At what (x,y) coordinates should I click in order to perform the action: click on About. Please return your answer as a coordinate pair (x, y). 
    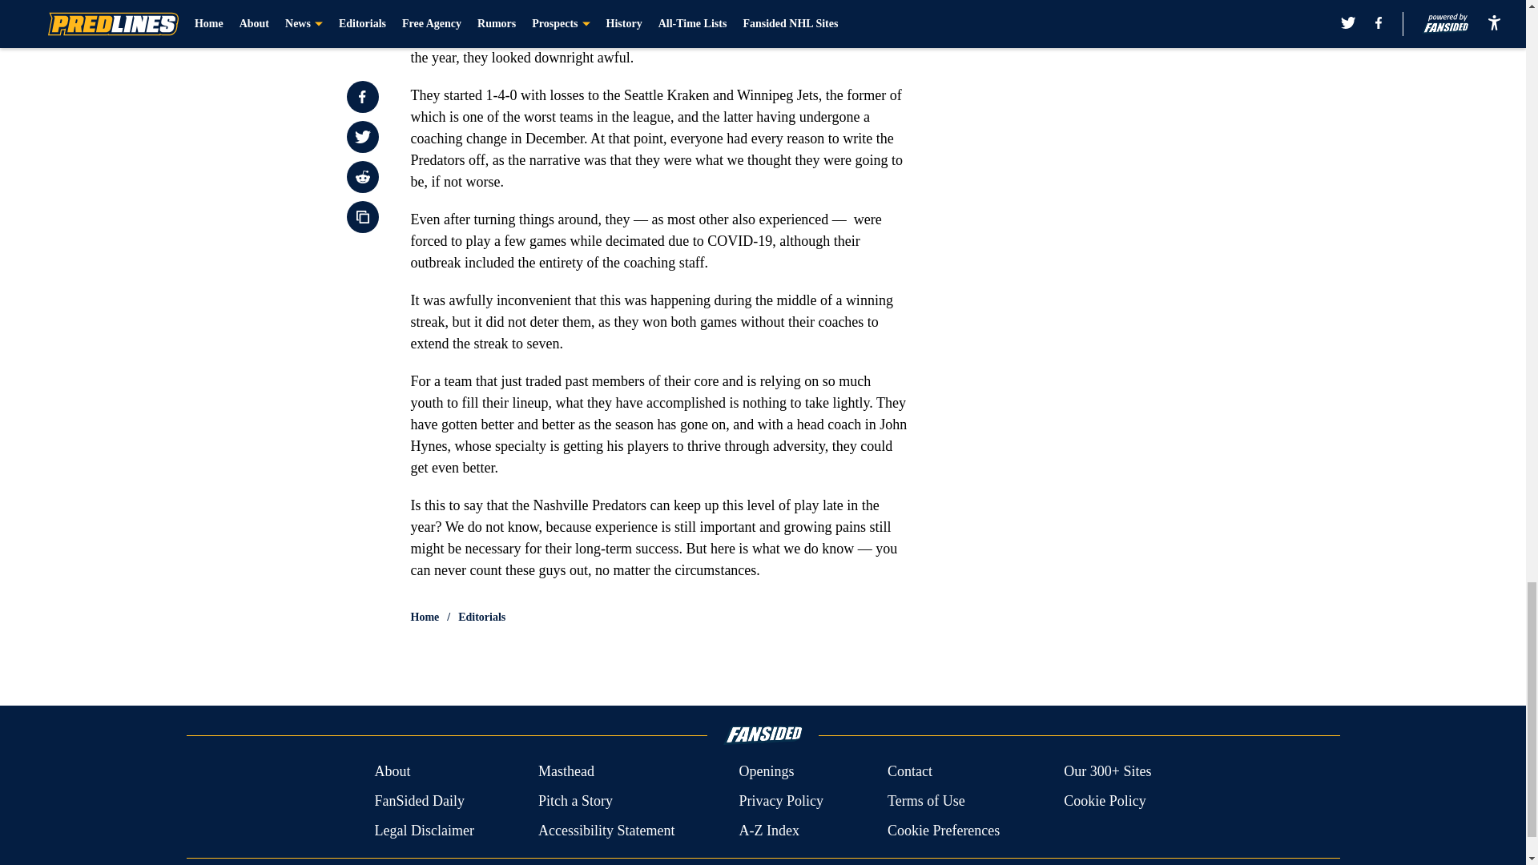
    Looking at the image, I should click on (392, 772).